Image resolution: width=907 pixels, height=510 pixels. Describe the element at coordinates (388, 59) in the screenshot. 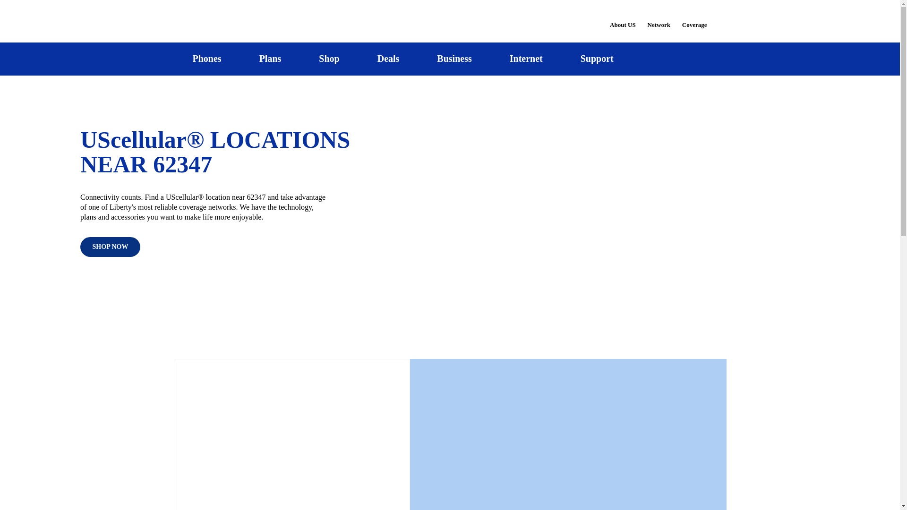

I see `Deals` at that location.